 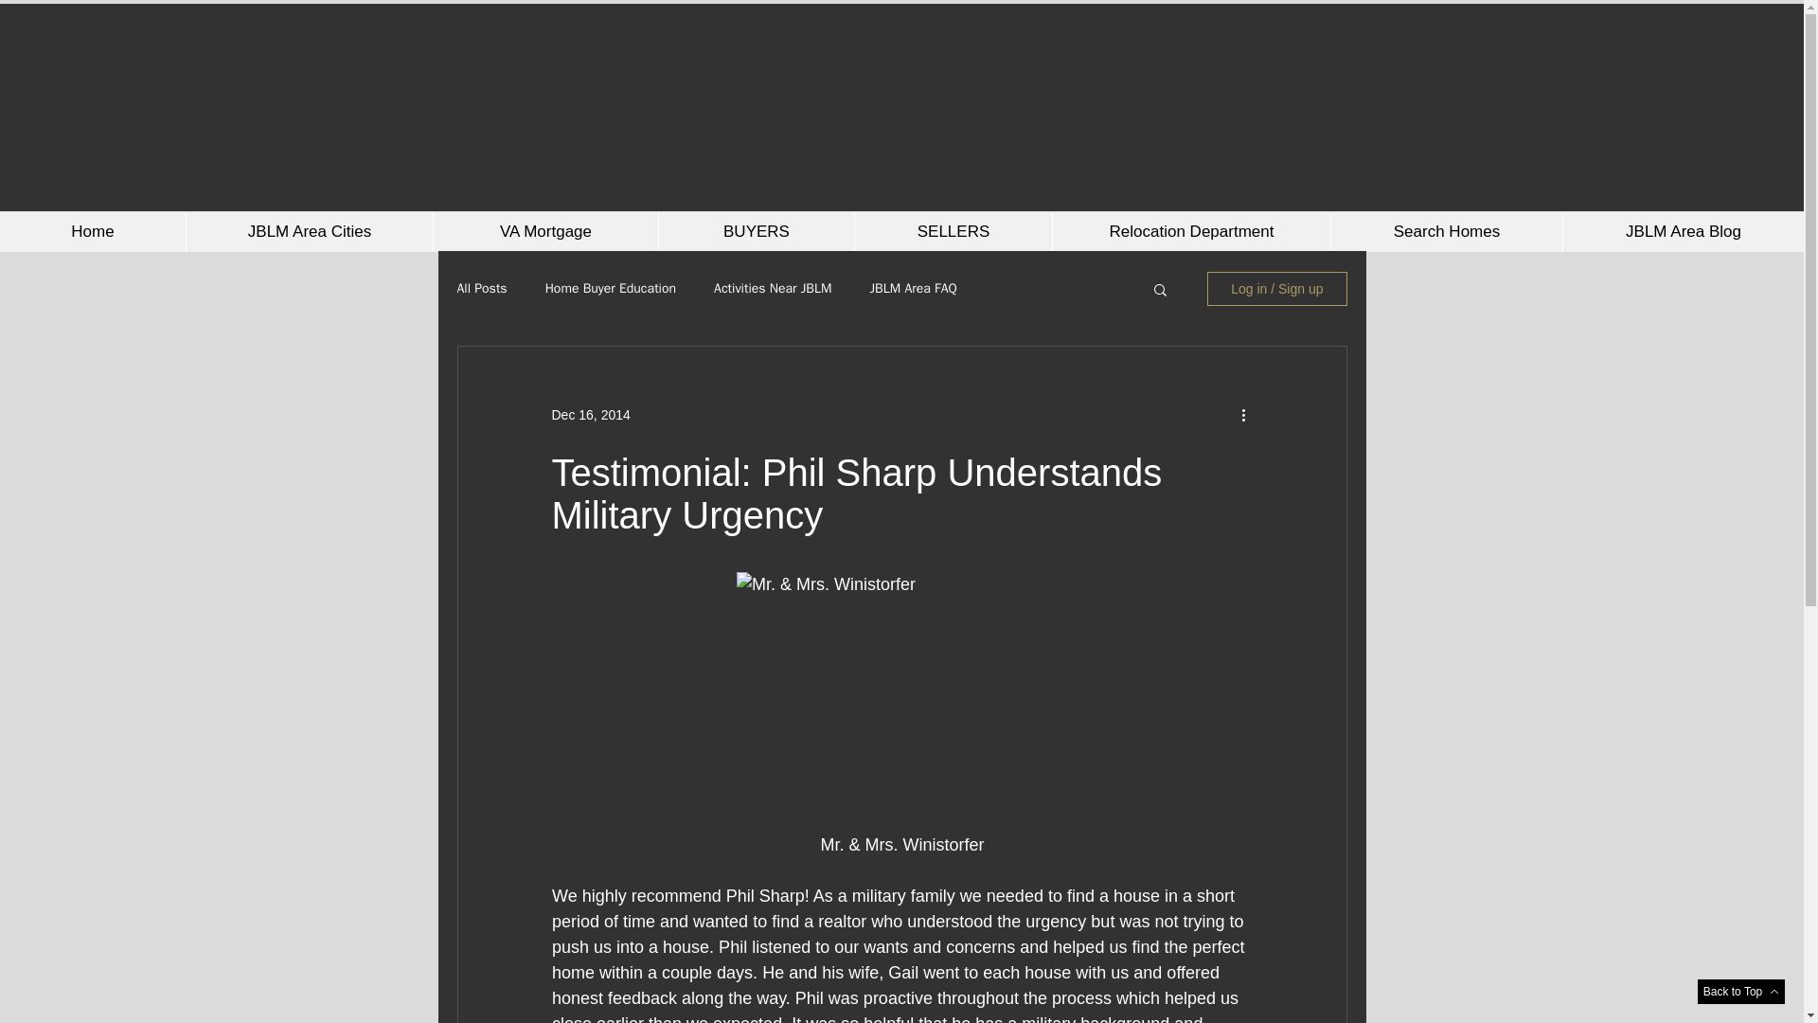 What do you see at coordinates (756, 231) in the screenshot?
I see `BUYERS` at bounding box center [756, 231].